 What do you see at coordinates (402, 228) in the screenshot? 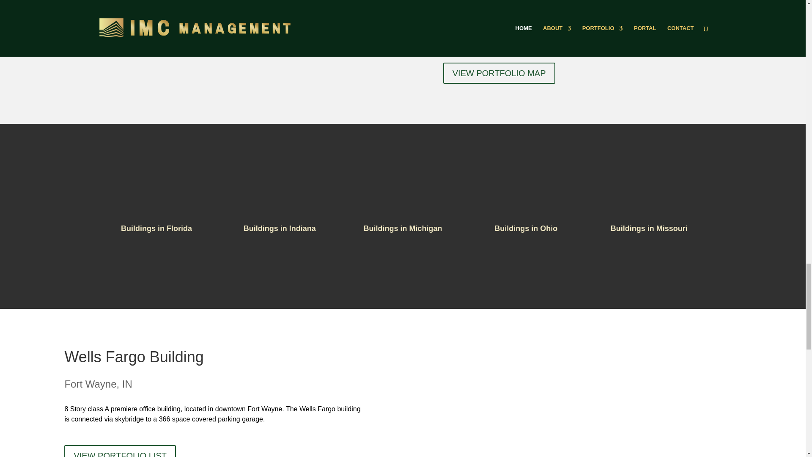
I see `Buildings in Michigan` at bounding box center [402, 228].